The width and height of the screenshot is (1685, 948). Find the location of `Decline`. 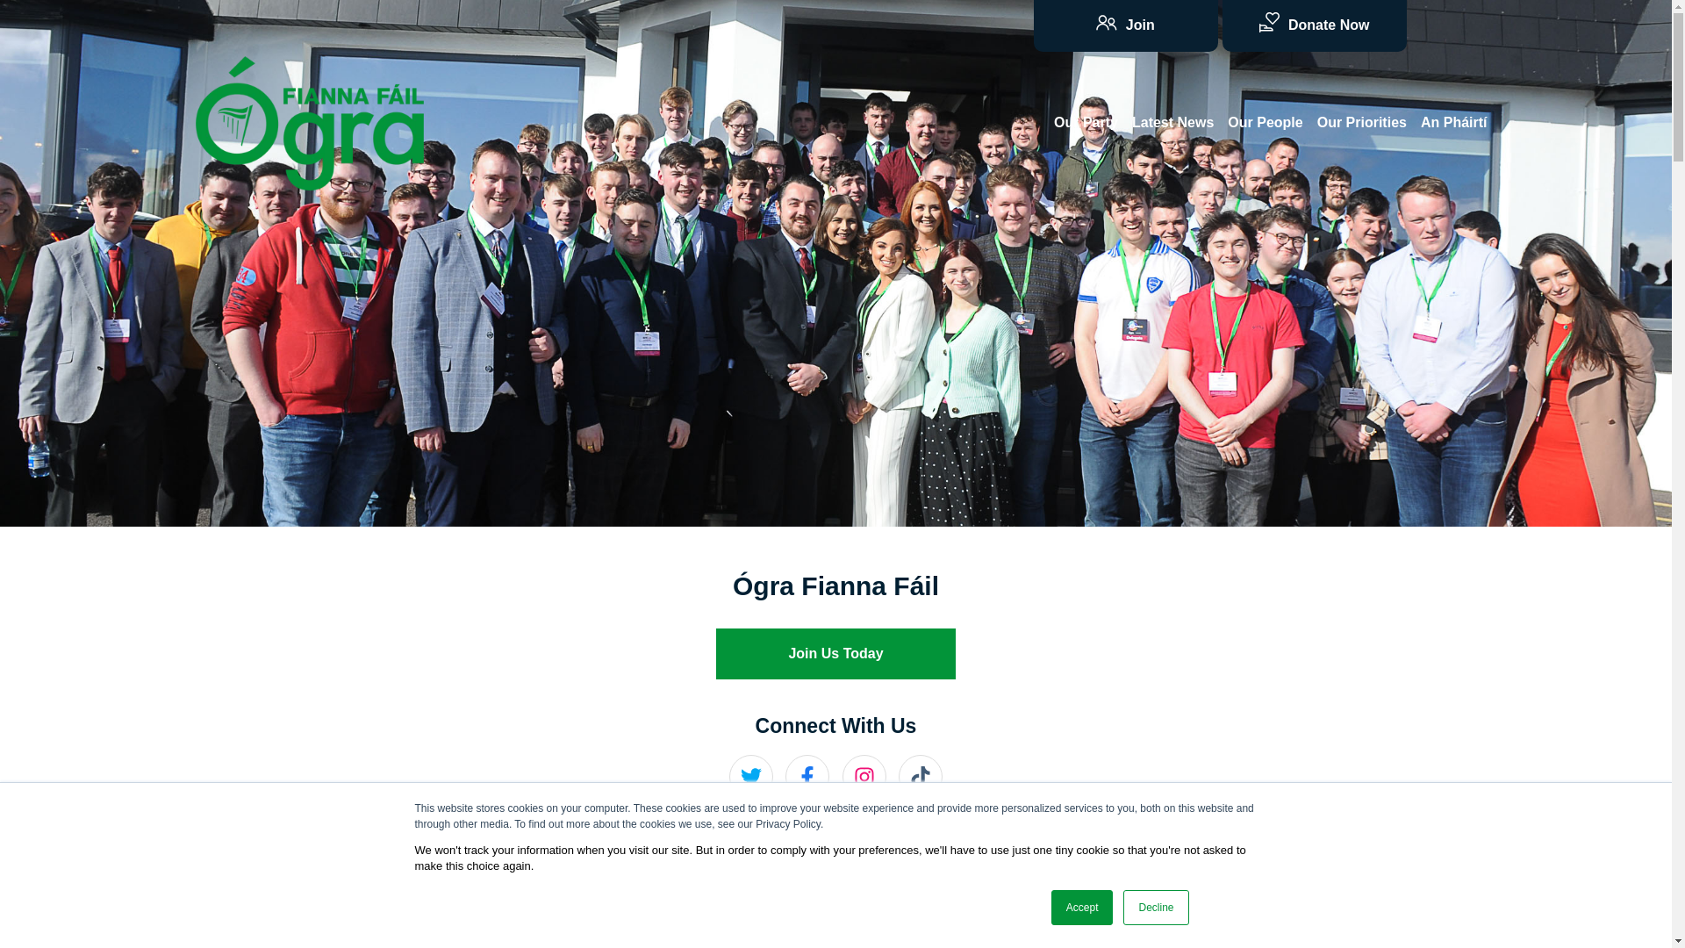

Decline is located at coordinates (1155, 908).